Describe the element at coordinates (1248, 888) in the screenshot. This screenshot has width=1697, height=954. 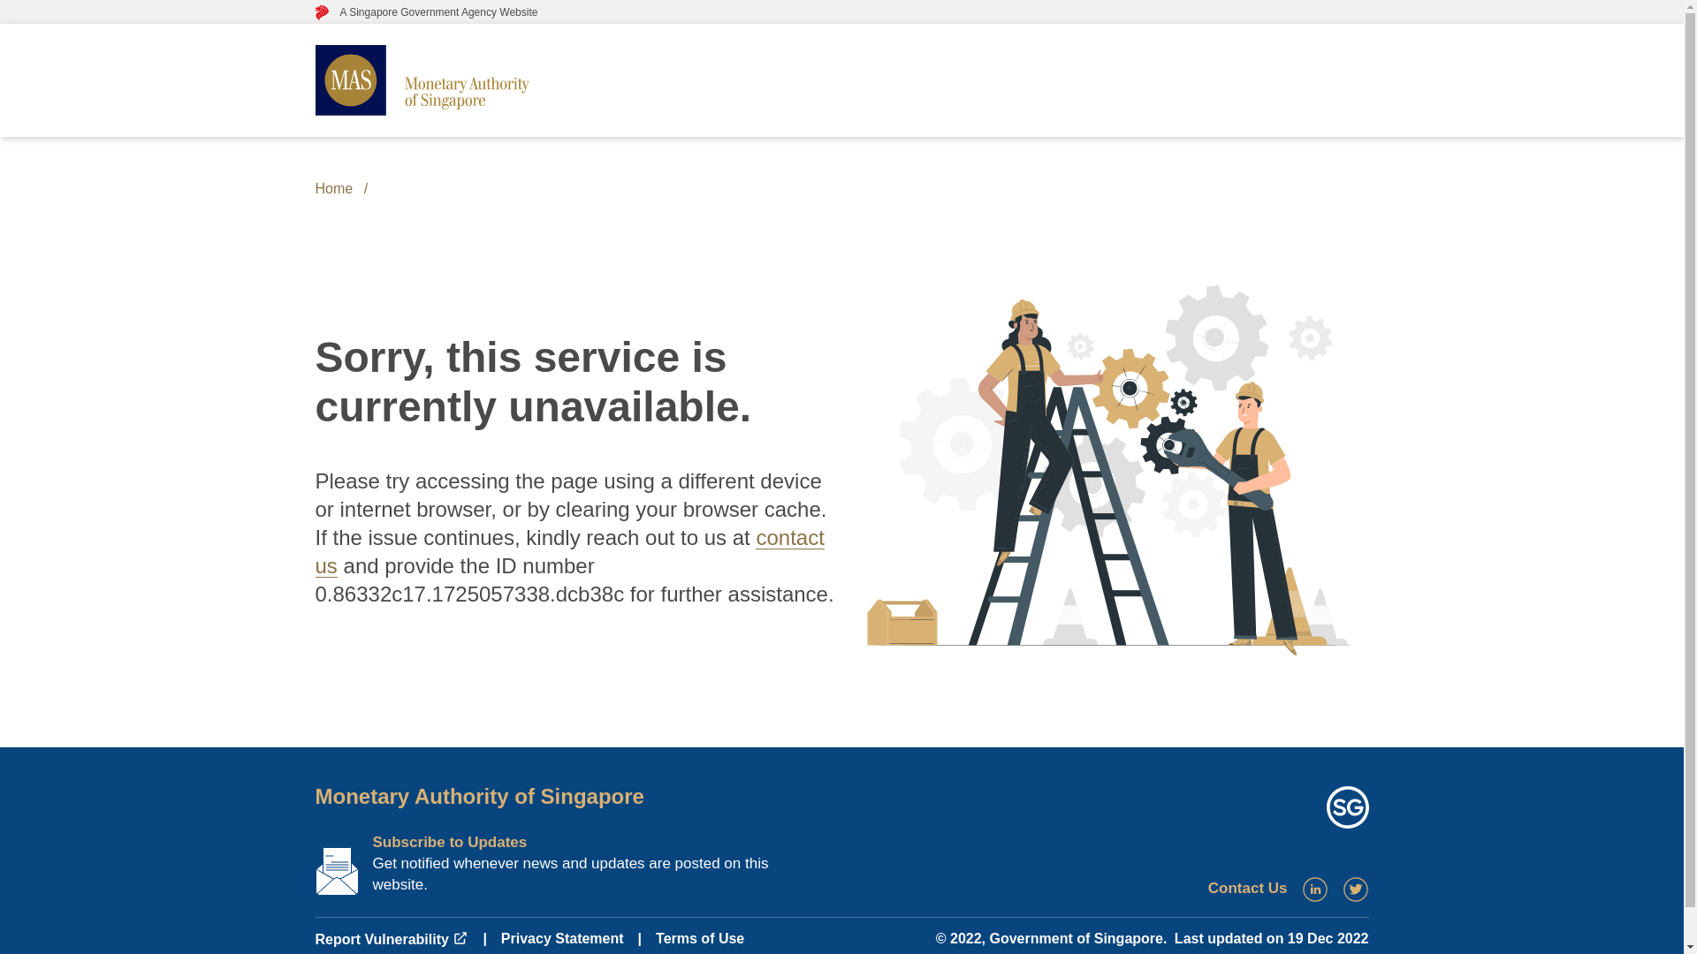
I see `Contact Us` at that location.